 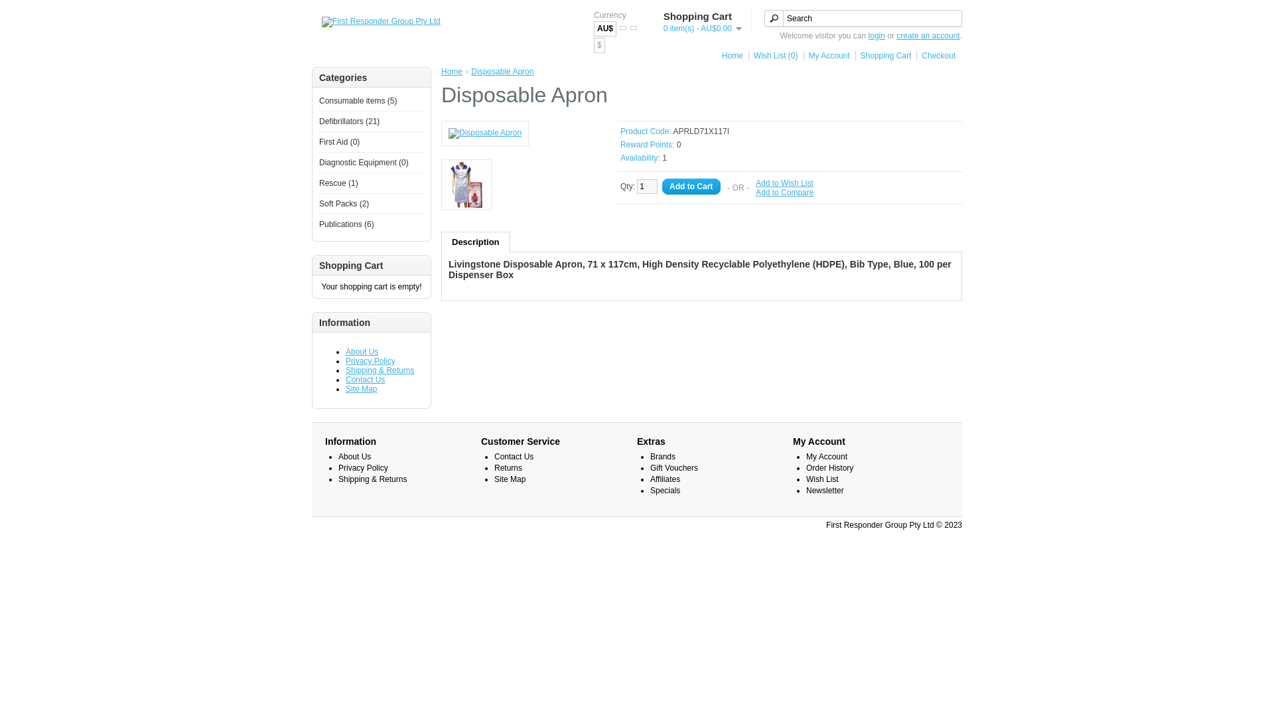 What do you see at coordinates (362, 352) in the screenshot?
I see `About Us` at bounding box center [362, 352].